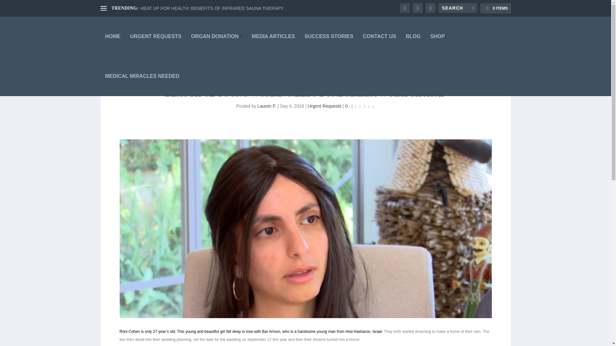 The image size is (616, 346). Describe the element at coordinates (364, 106) in the screenshot. I see `Rating: 0.00` at that location.